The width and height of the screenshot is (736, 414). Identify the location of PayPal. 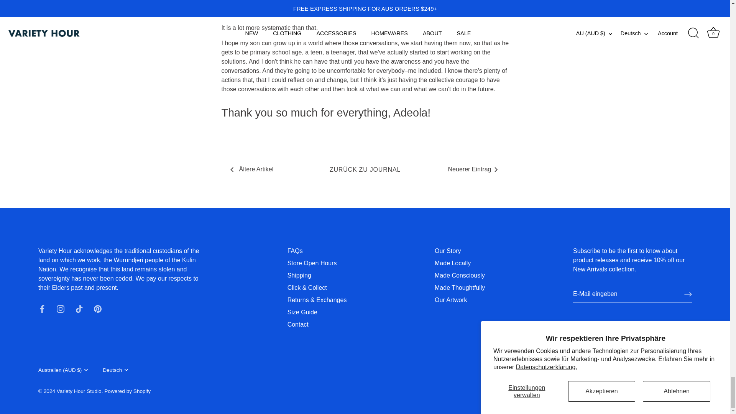
(612, 371).